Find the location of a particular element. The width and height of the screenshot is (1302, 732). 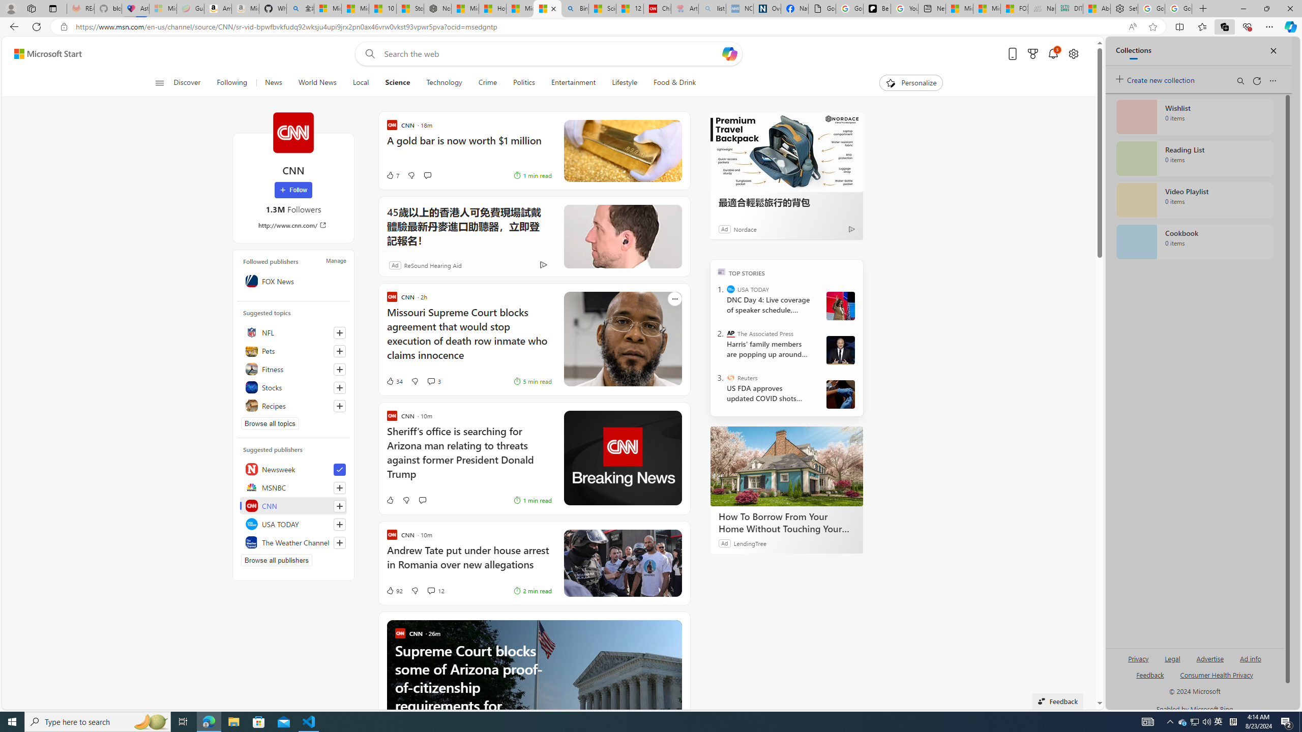

Follow this topic is located at coordinates (340, 406).